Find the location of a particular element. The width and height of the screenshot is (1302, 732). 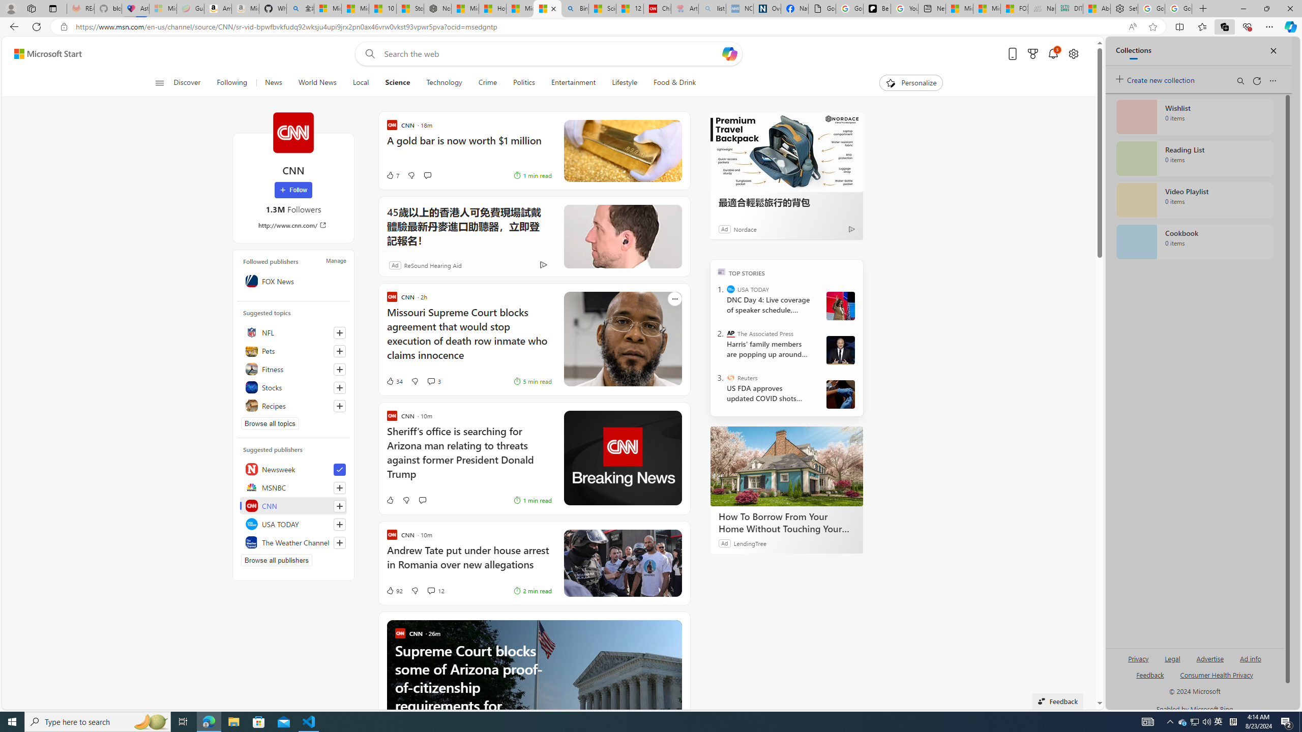

Follow this topic is located at coordinates (340, 406).